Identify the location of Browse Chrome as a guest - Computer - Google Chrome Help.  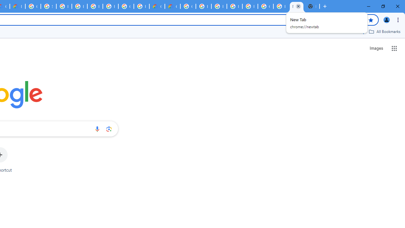
(219, 6).